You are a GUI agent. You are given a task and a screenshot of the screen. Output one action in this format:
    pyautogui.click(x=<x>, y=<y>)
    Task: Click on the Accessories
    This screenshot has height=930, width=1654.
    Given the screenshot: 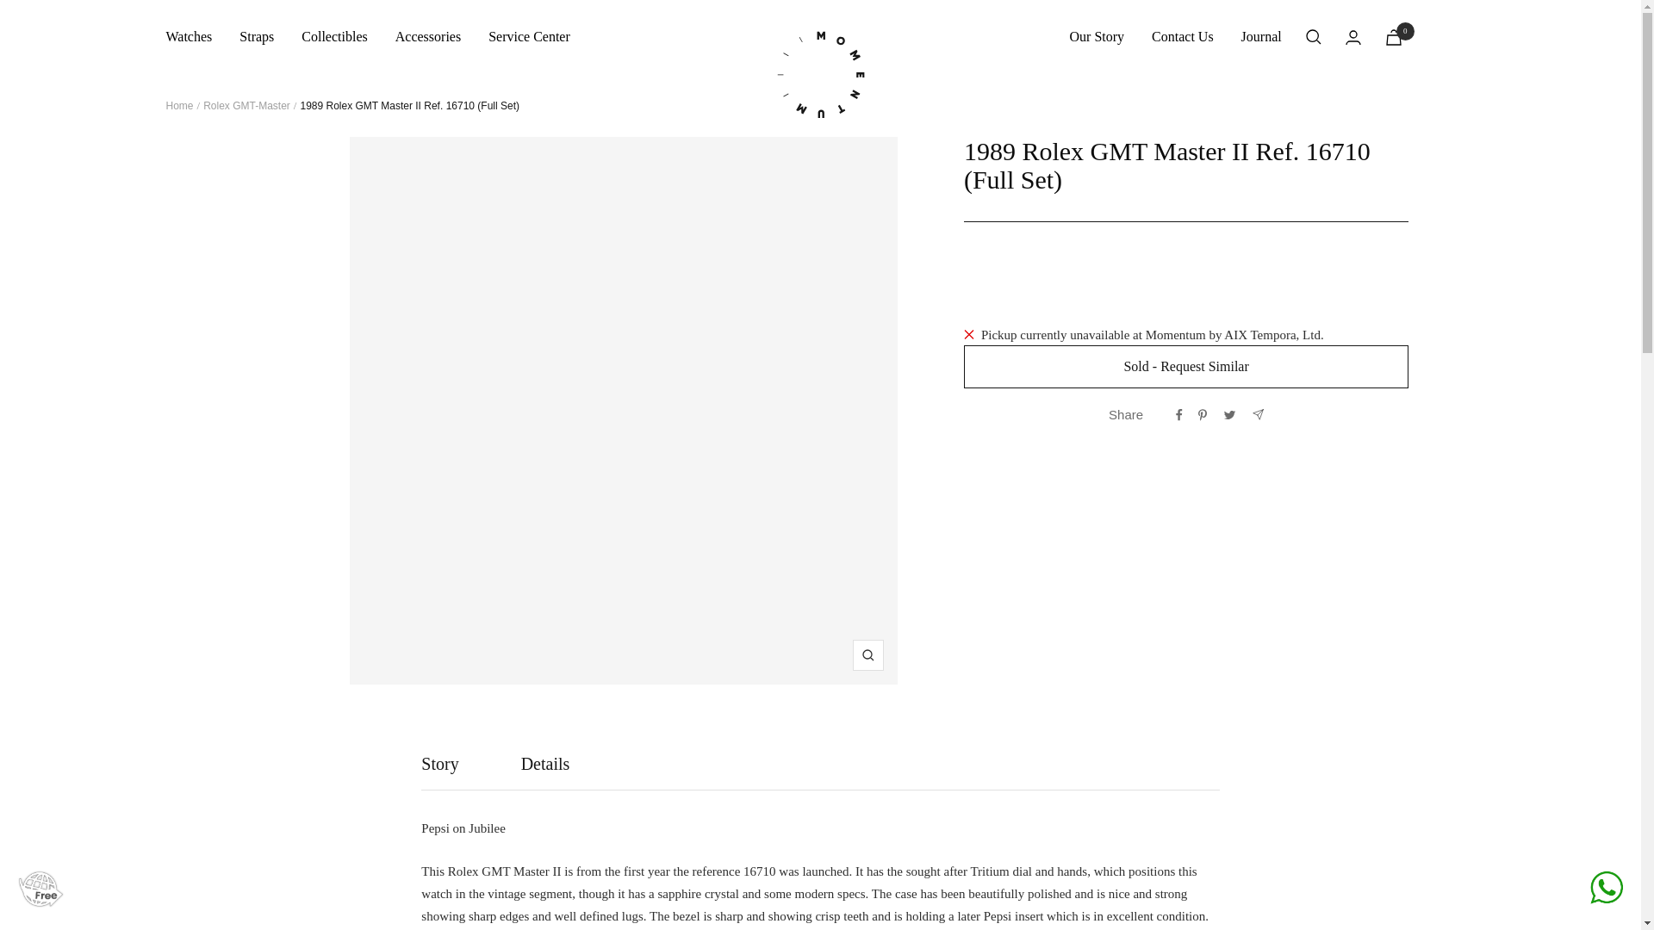 What is the action you would take?
    pyautogui.click(x=427, y=37)
    